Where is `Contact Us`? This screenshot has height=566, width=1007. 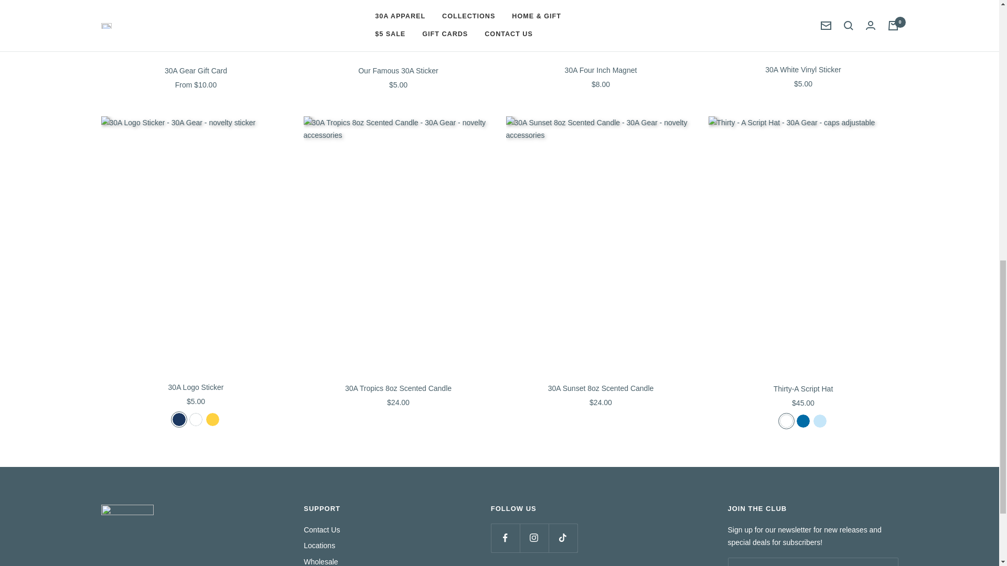 Contact Us is located at coordinates (322, 529).